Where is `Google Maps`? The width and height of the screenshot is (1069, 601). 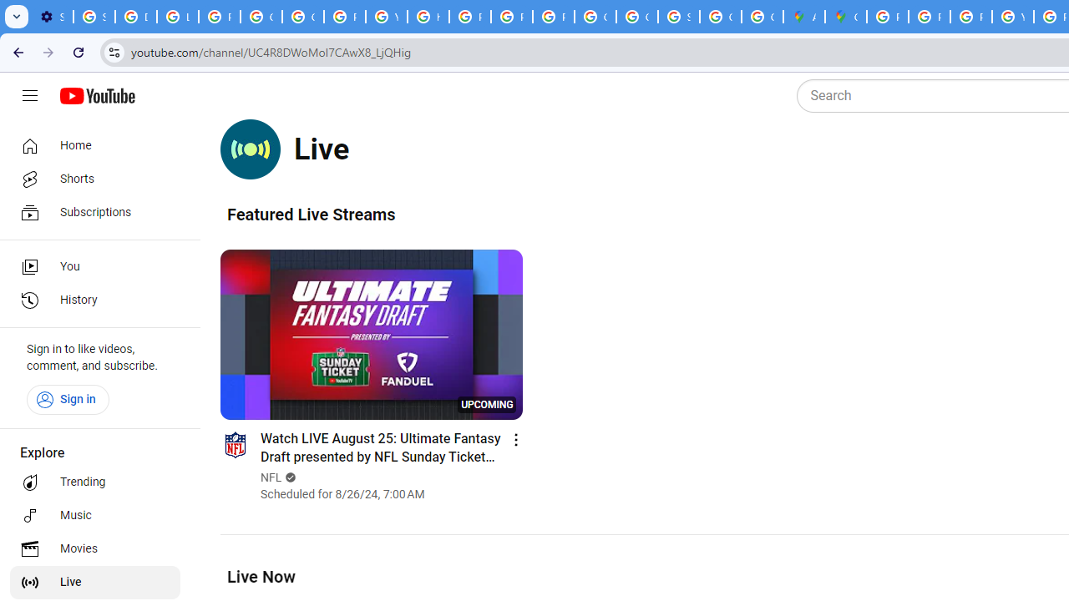 Google Maps is located at coordinates (846, 17).